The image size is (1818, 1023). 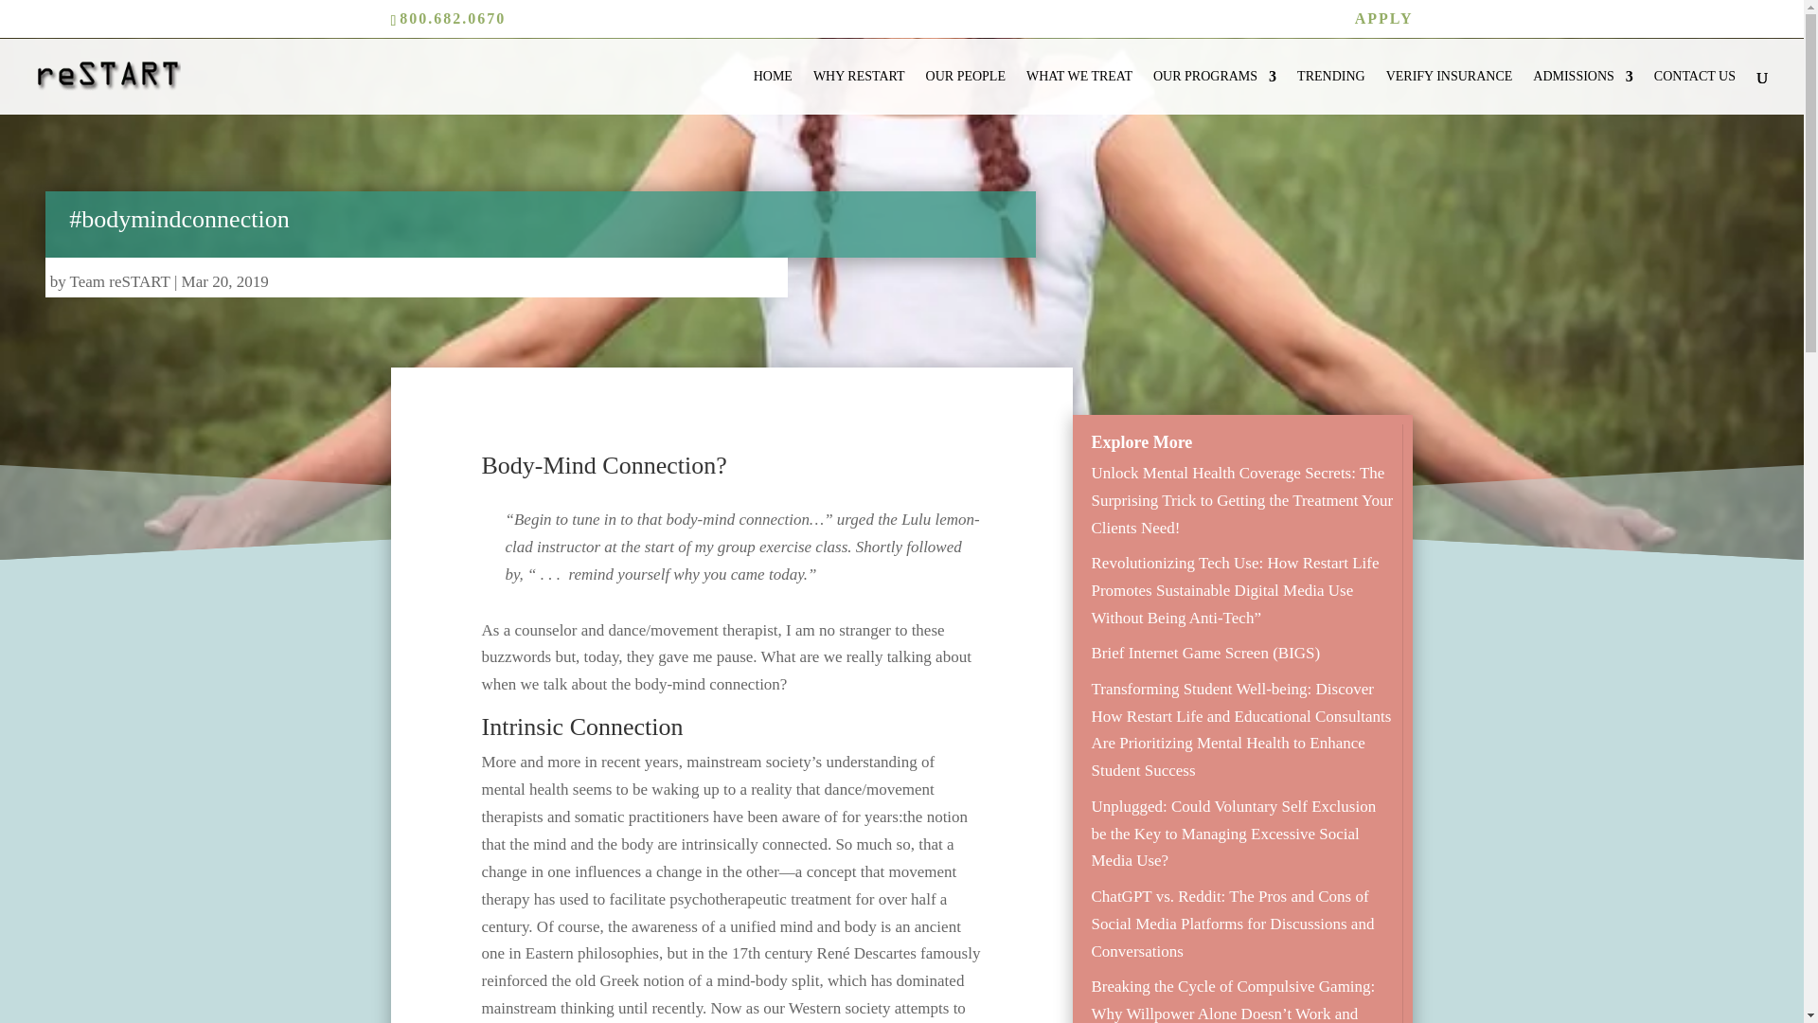 What do you see at coordinates (1695, 92) in the screenshot?
I see `CONTACT US` at bounding box center [1695, 92].